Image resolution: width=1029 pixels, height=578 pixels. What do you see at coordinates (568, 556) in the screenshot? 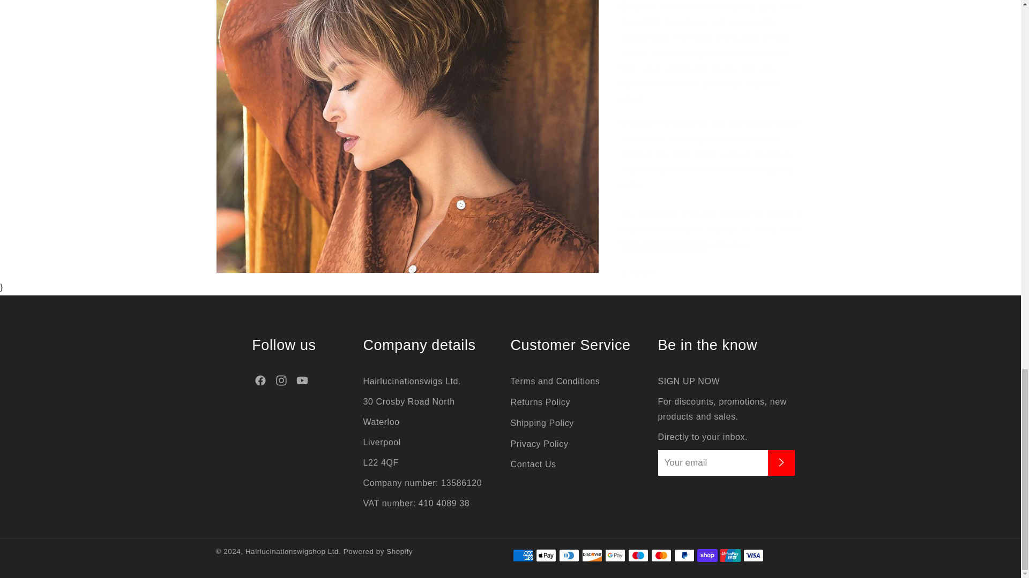
I see `Diners Club` at bounding box center [568, 556].